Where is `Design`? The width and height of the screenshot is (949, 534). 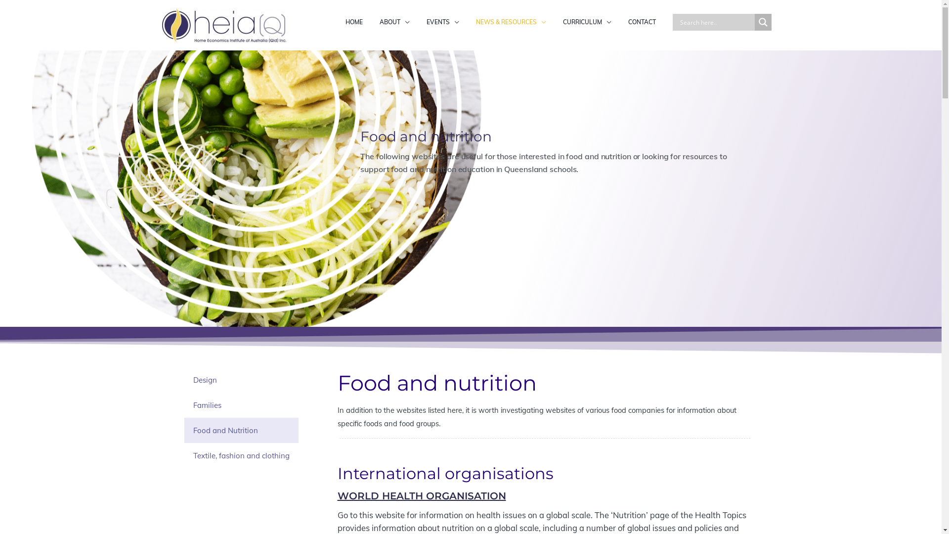
Design is located at coordinates (241, 380).